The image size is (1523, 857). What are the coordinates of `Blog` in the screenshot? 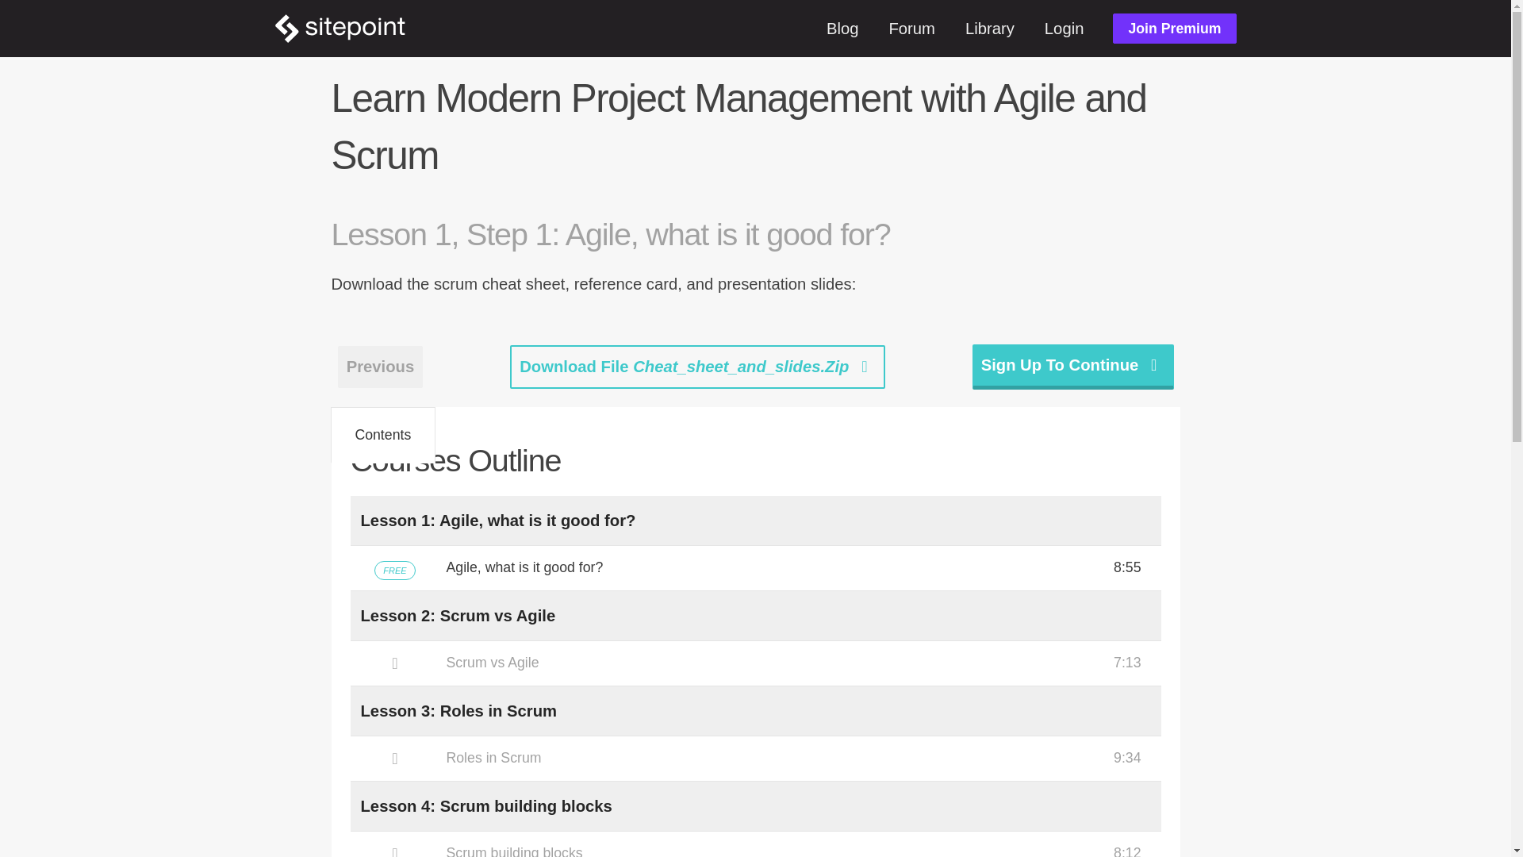 It's located at (842, 29).